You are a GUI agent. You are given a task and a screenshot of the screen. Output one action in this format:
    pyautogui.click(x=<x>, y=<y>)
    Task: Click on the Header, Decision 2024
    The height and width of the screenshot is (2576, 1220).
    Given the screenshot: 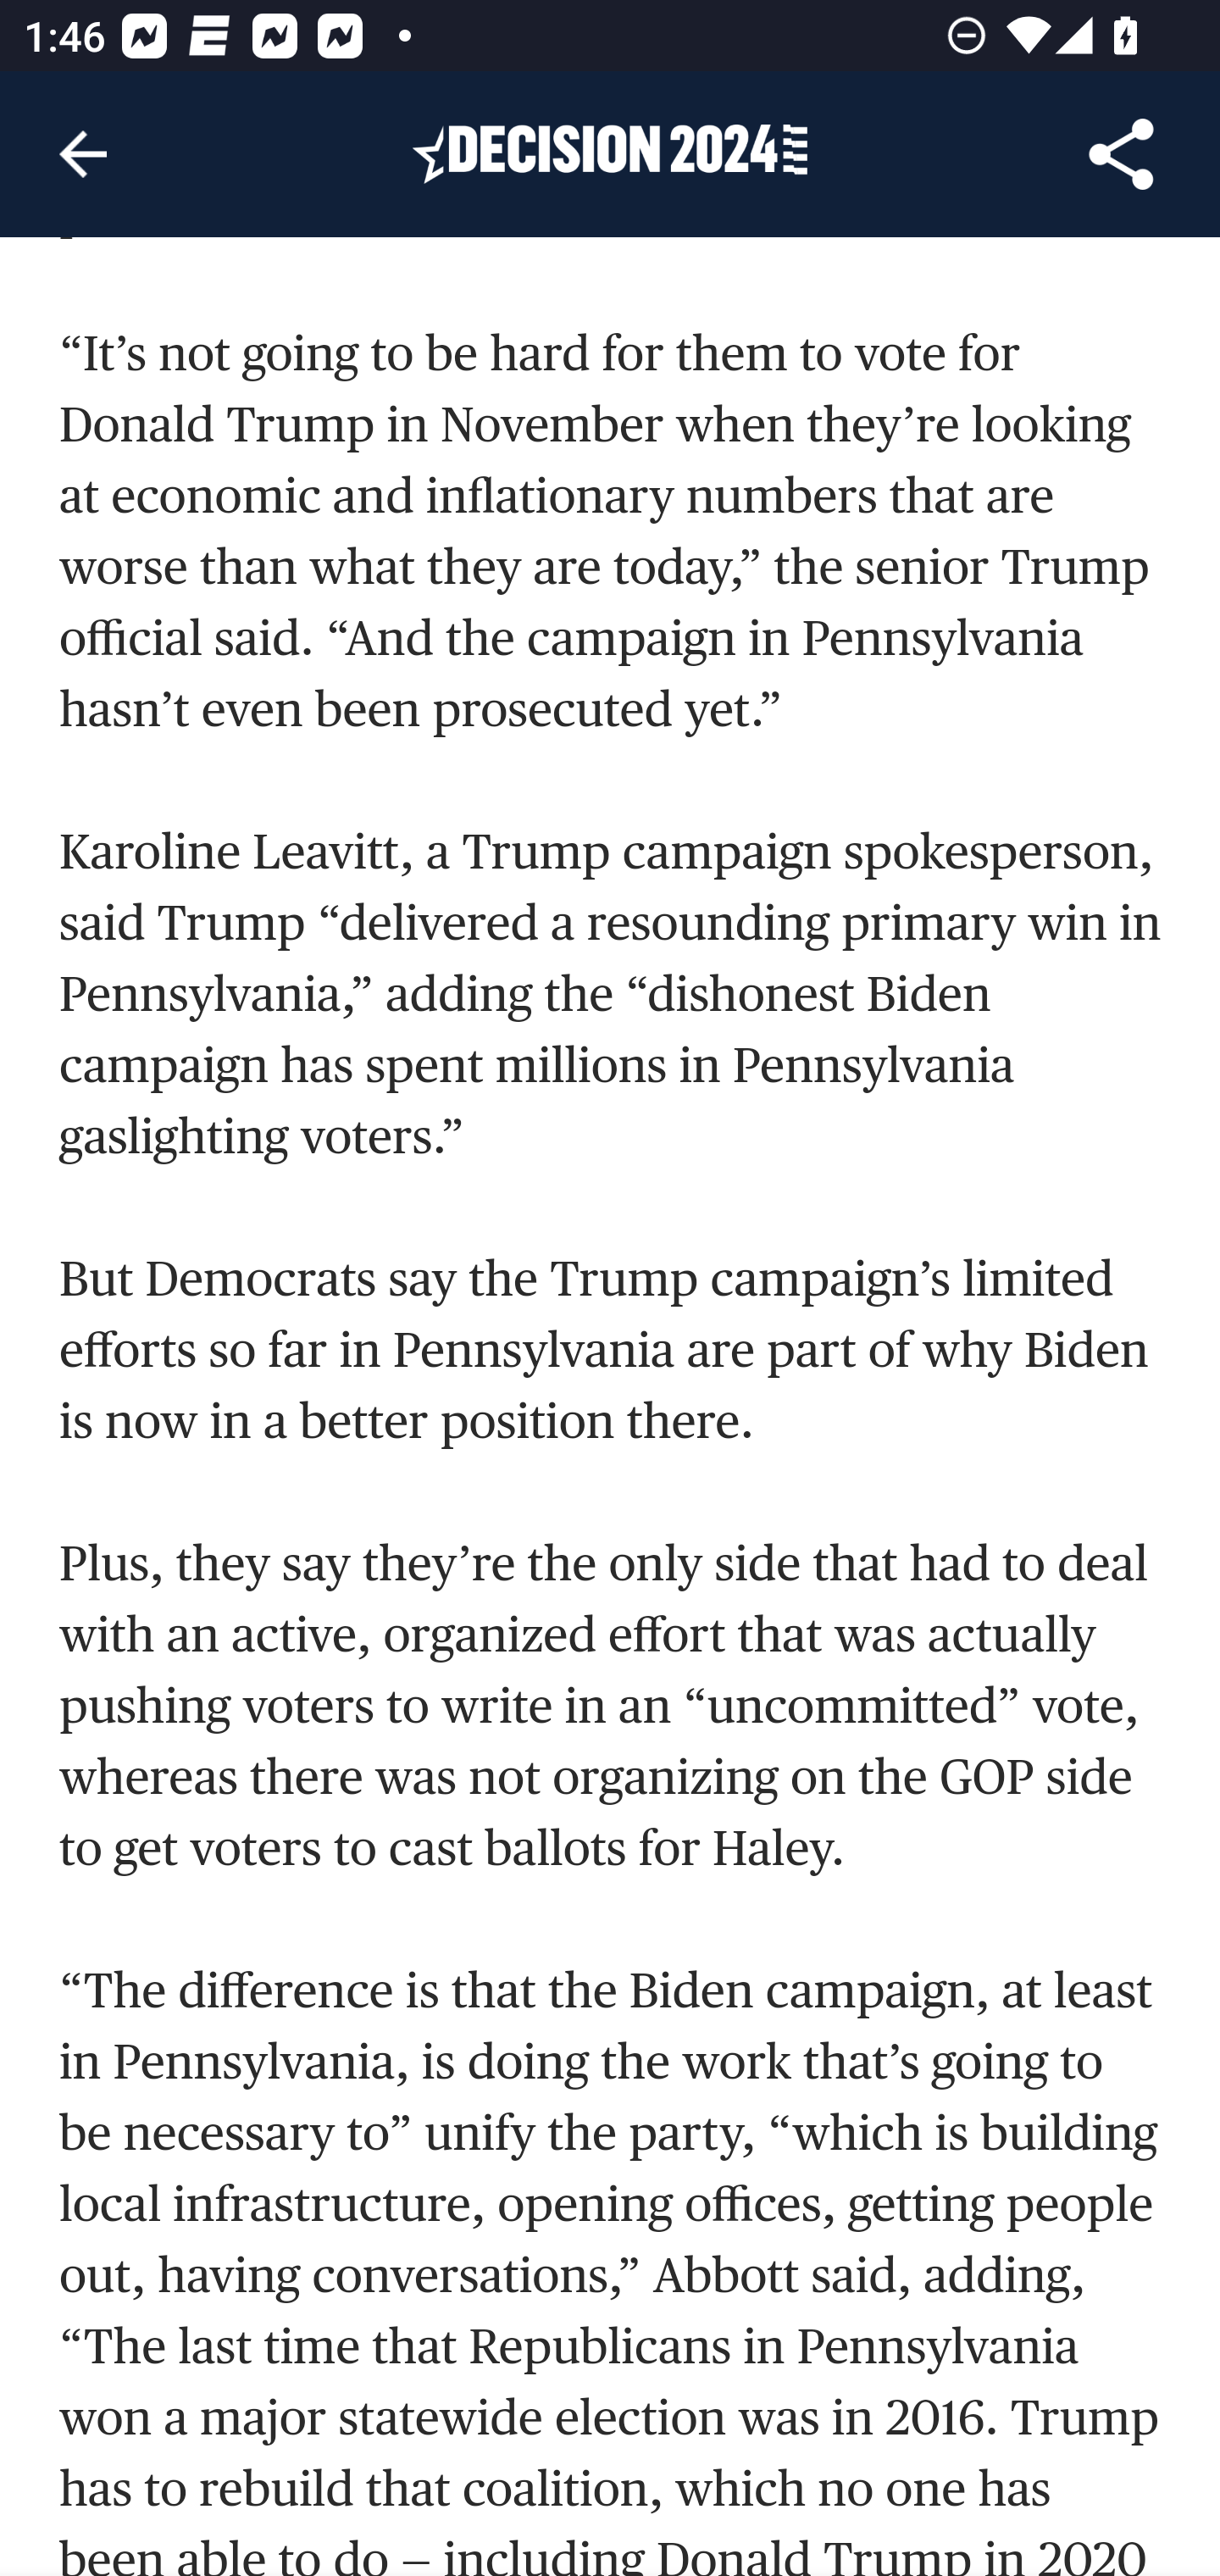 What is the action you would take?
    pyautogui.click(x=610, y=153)
    